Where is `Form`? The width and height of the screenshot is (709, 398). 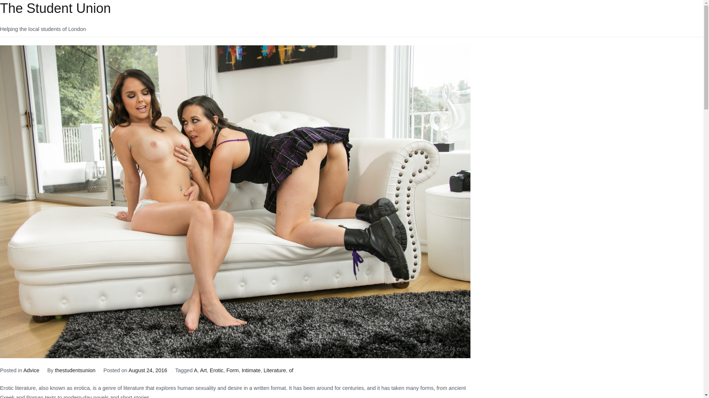
Form is located at coordinates (233, 370).